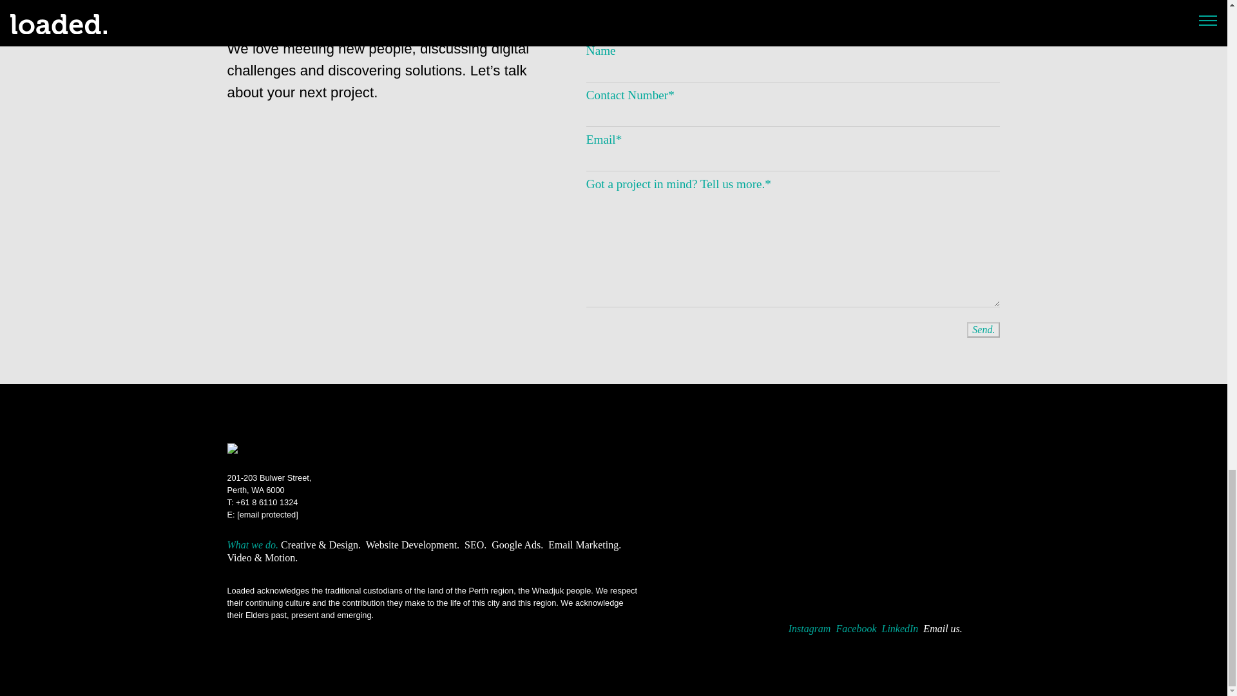  I want to click on WordPress Website Design Perth, so click(942, 628).